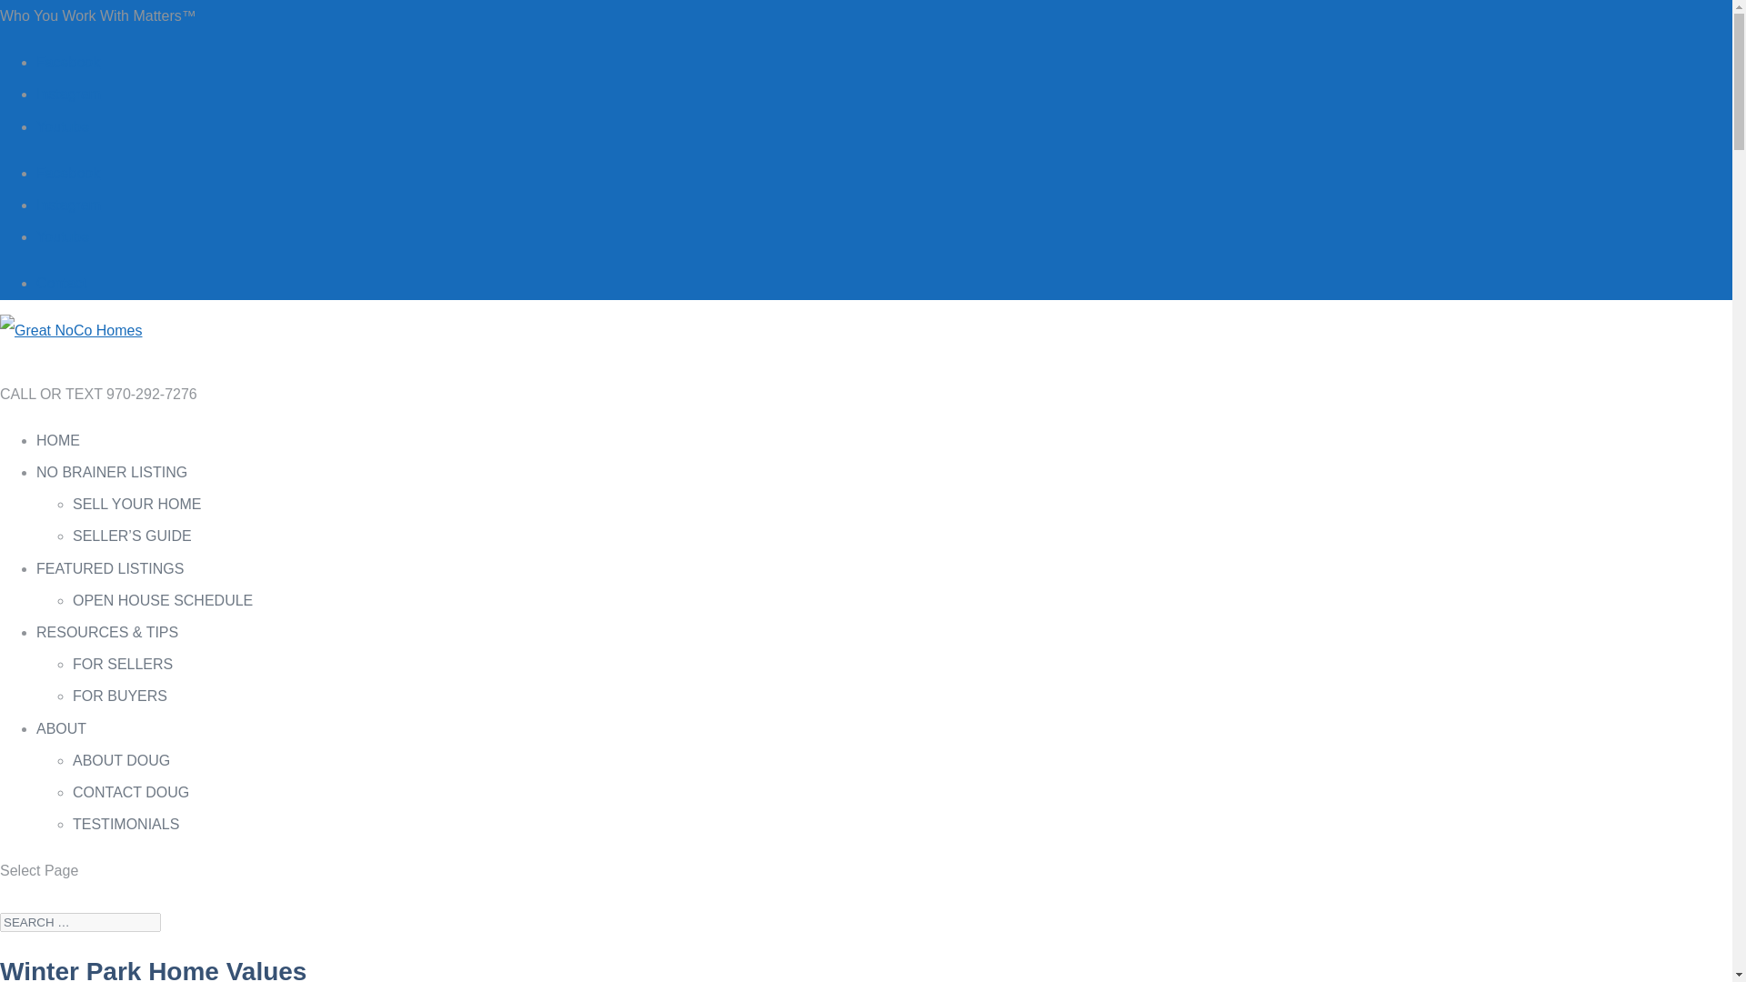  What do you see at coordinates (62, 236) in the screenshot?
I see `Youtube` at bounding box center [62, 236].